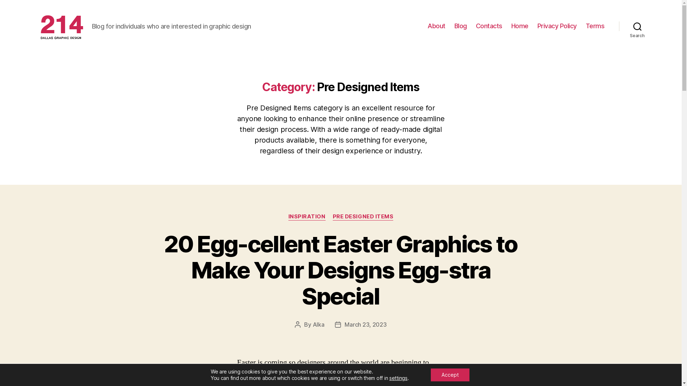 The width and height of the screenshot is (687, 386). Describe the element at coordinates (363, 217) in the screenshot. I see `PRE DESIGNED ITEMS` at that location.